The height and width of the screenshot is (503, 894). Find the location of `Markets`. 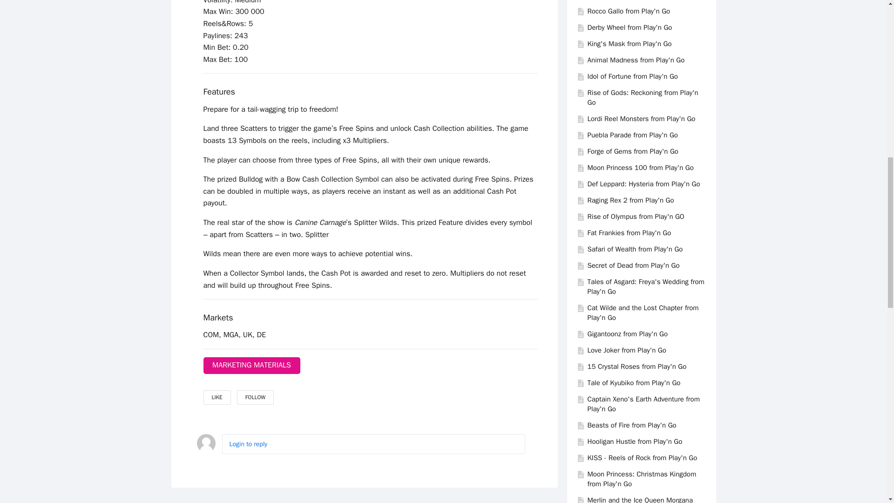

Markets is located at coordinates (217, 318).